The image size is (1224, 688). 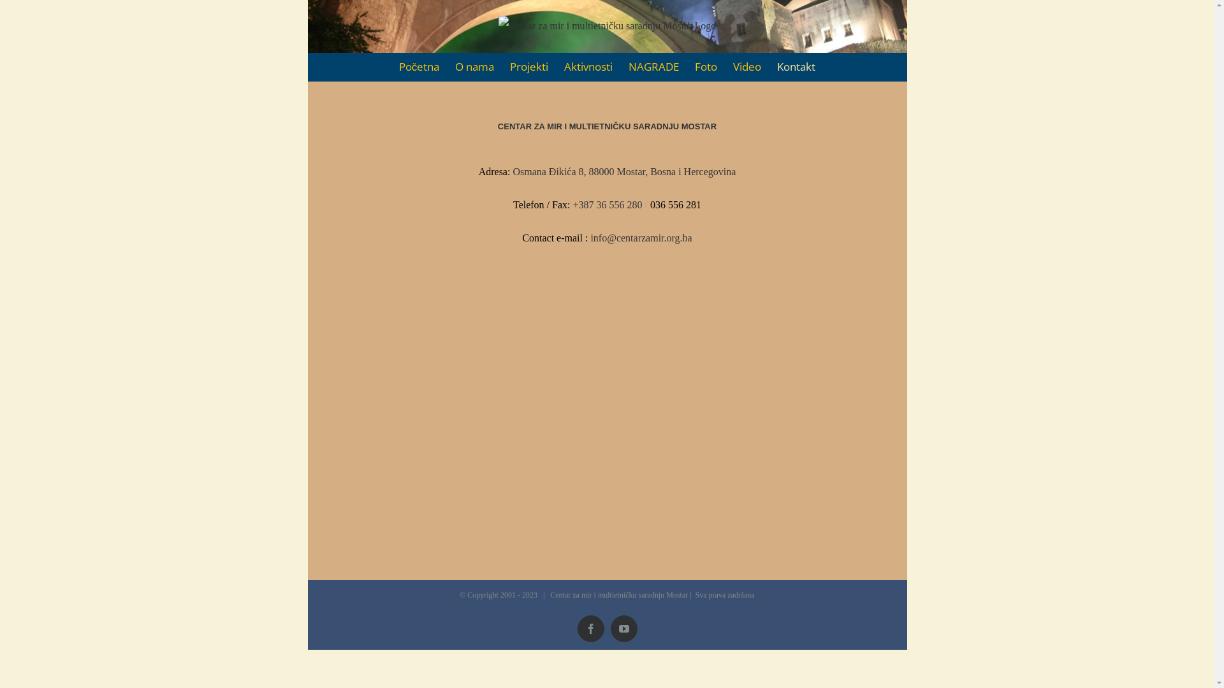 I want to click on YouTube, so click(x=374, y=22).